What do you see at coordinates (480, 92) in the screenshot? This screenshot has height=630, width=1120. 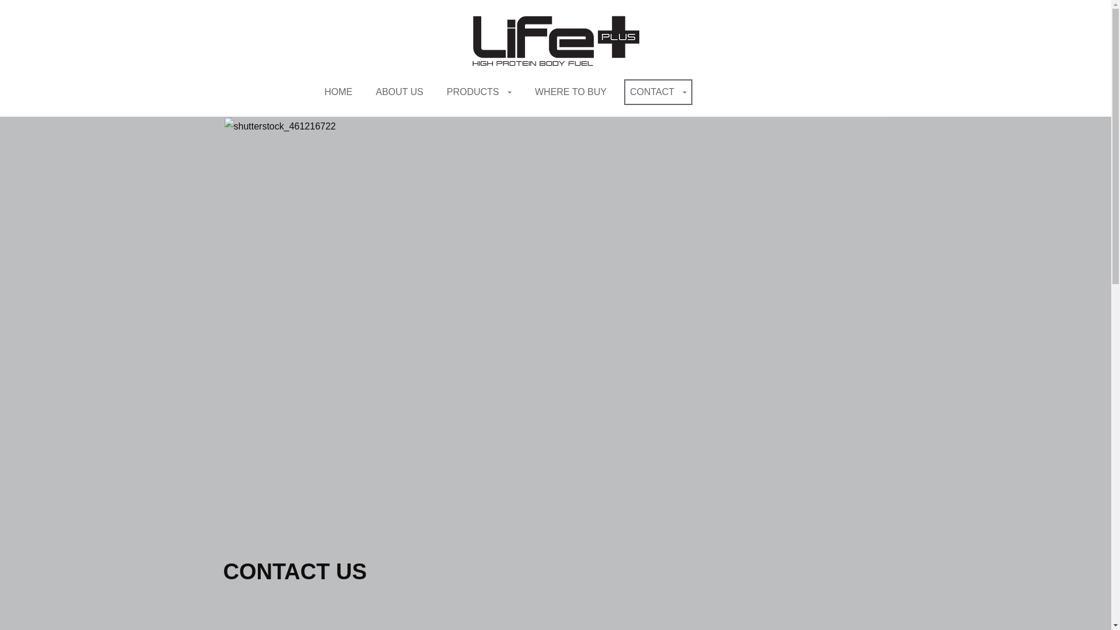 I see `PRODUCTS` at bounding box center [480, 92].